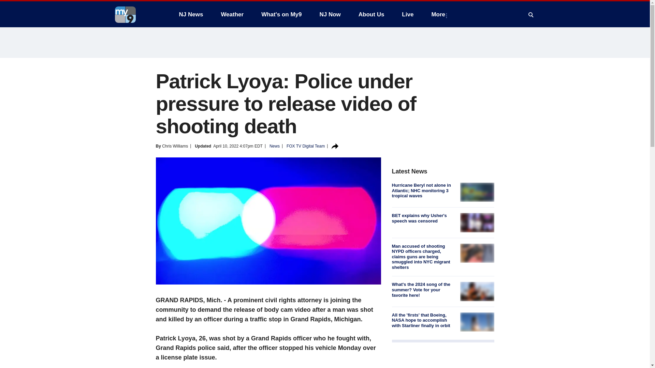  I want to click on Weather, so click(232, 14).